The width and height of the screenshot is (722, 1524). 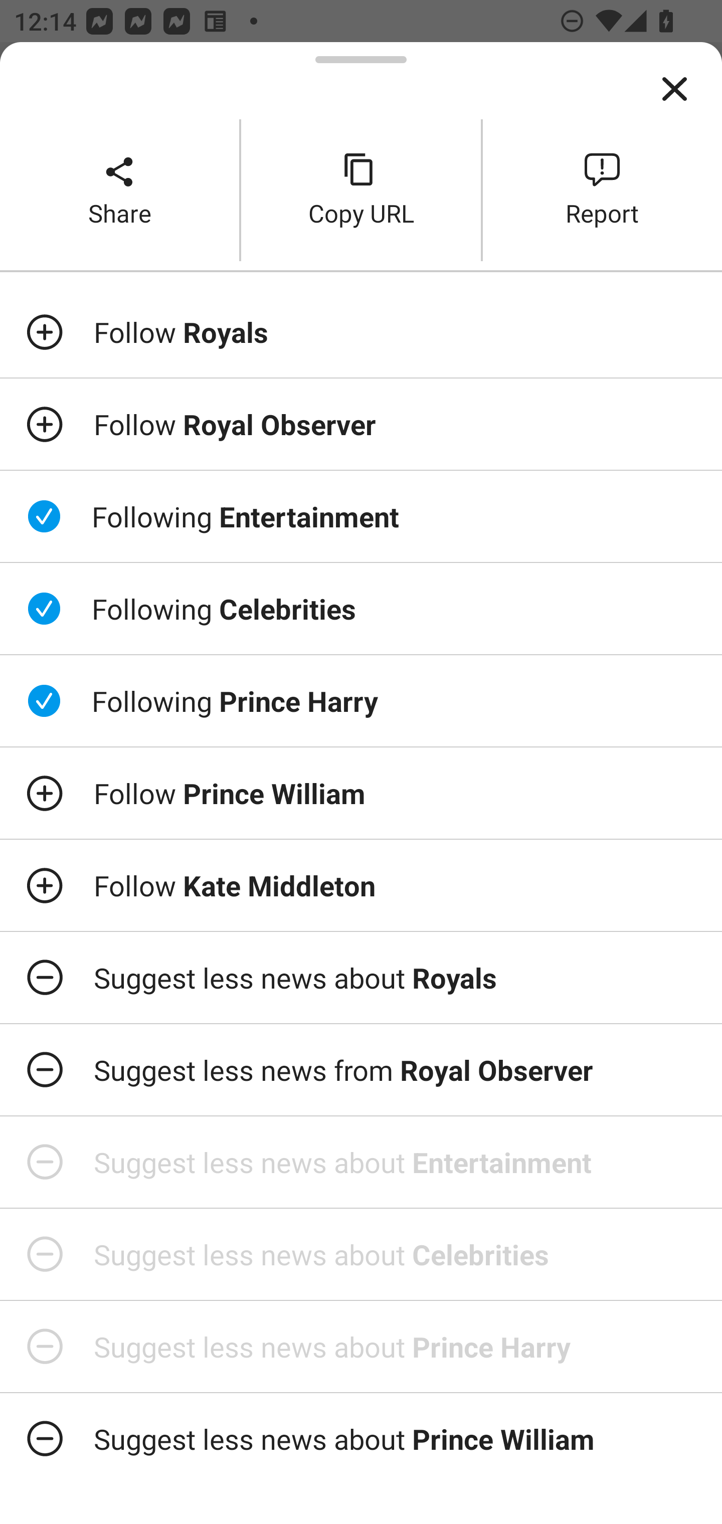 What do you see at coordinates (361, 1070) in the screenshot?
I see `Suggest less news from Royal Observer` at bounding box center [361, 1070].